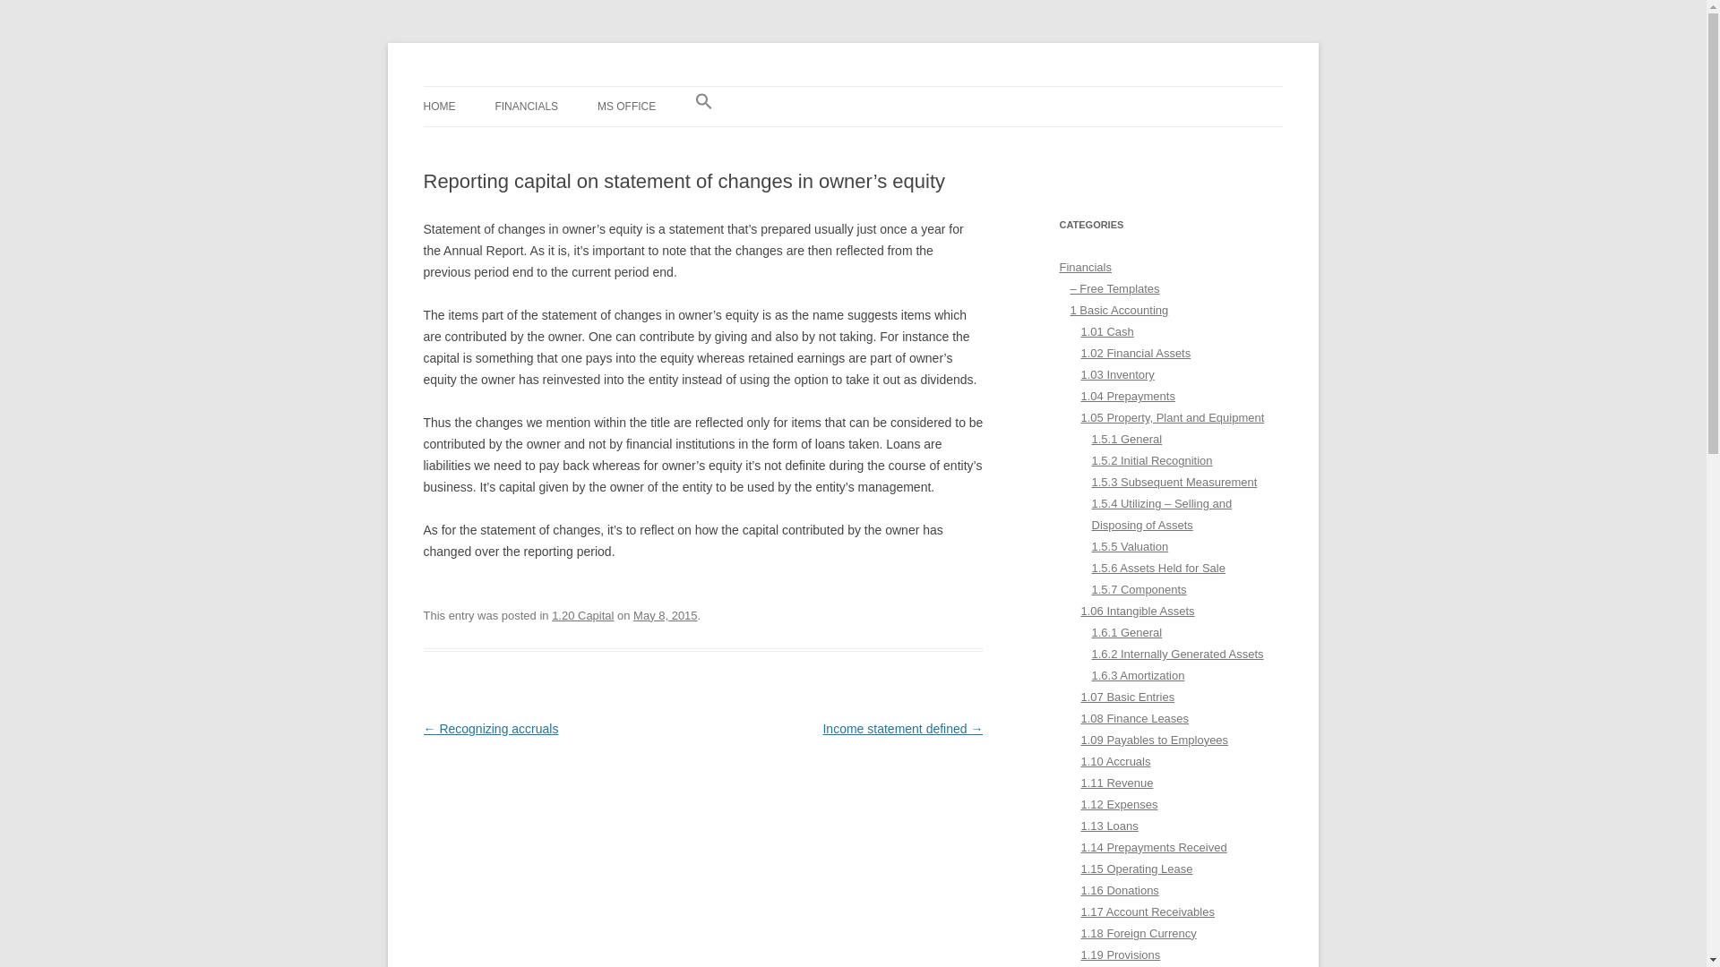 This screenshot has height=967, width=1720. I want to click on Office ToDo, so click(487, 86).